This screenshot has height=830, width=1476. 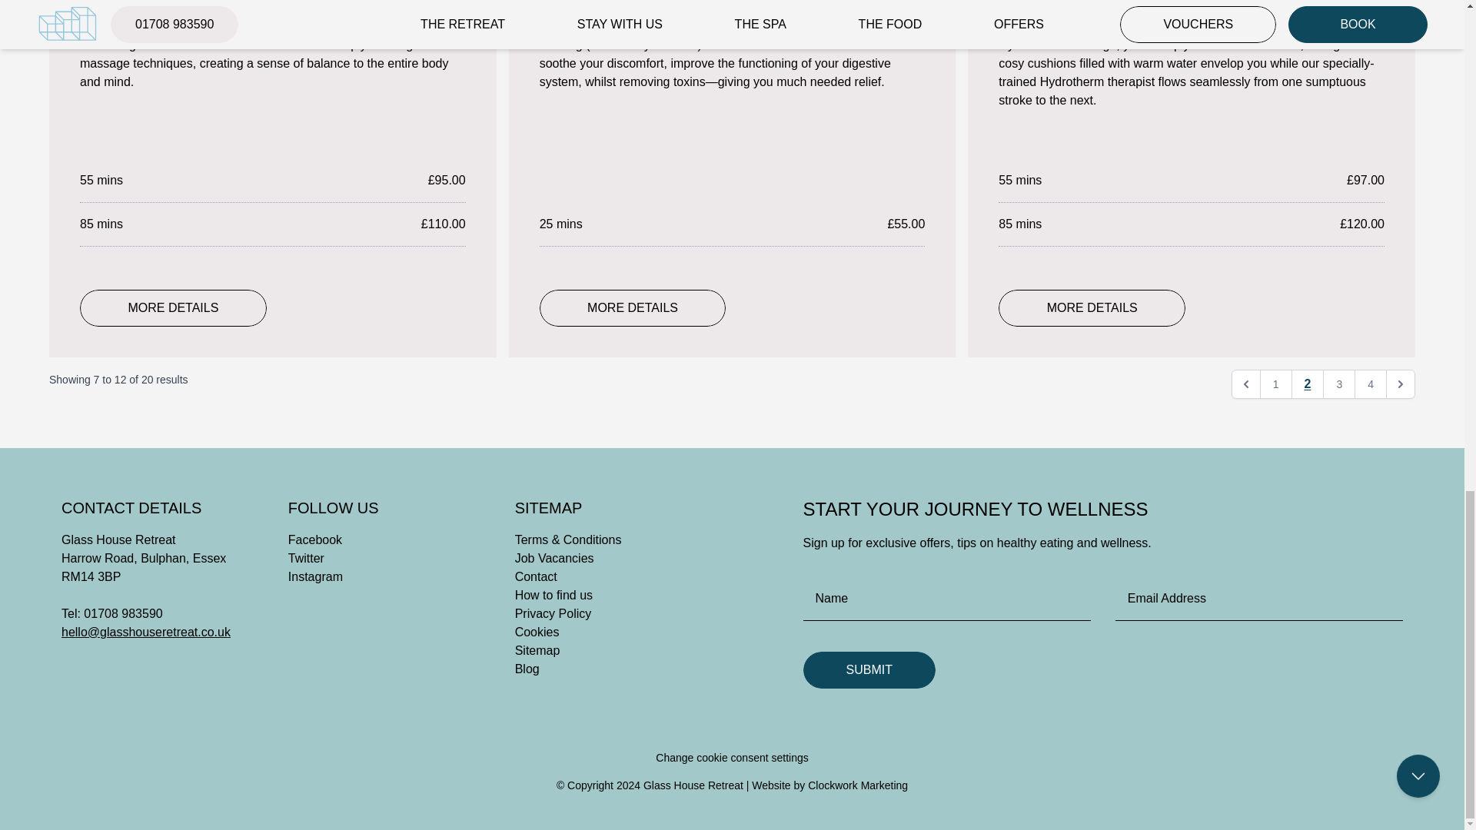 What do you see at coordinates (315, 539) in the screenshot?
I see `Facebook` at bounding box center [315, 539].